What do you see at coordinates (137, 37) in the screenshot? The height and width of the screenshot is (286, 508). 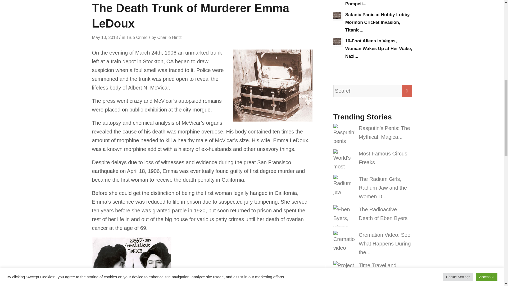 I see `True Crime` at bounding box center [137, 37].